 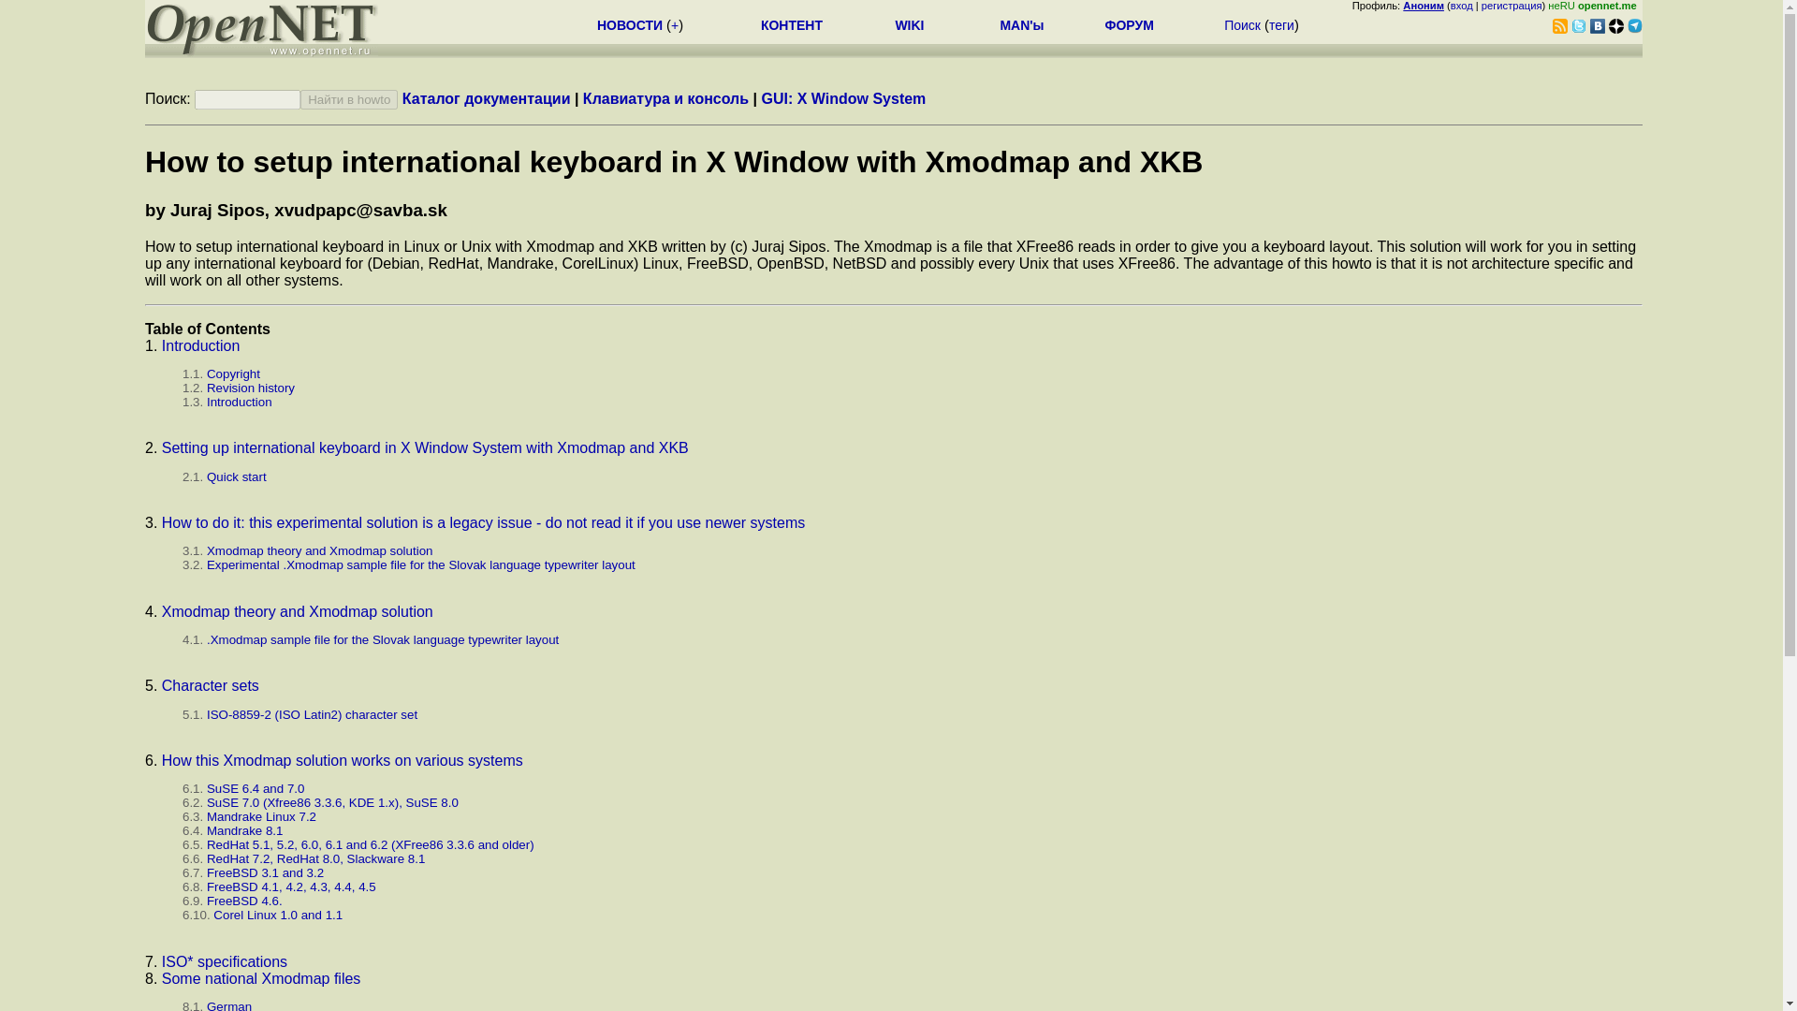 I want to click on WIKI, so click(x=909, y=24).